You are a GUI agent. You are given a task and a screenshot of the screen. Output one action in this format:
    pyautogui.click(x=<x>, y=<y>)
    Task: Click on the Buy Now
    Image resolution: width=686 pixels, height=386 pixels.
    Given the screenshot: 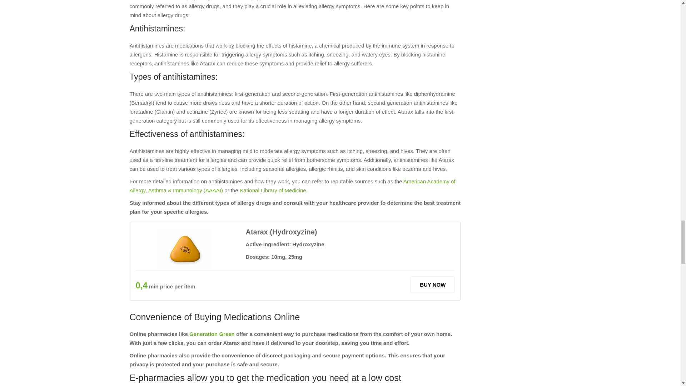 What is the action you would take?
    pyautogui.click(x=432, y=284)
    